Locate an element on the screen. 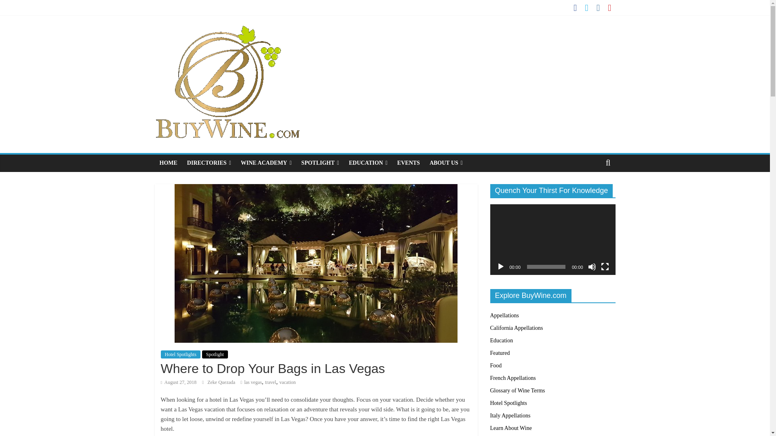  1.844.4.BUYWINE is located at coordinates (579, 53).